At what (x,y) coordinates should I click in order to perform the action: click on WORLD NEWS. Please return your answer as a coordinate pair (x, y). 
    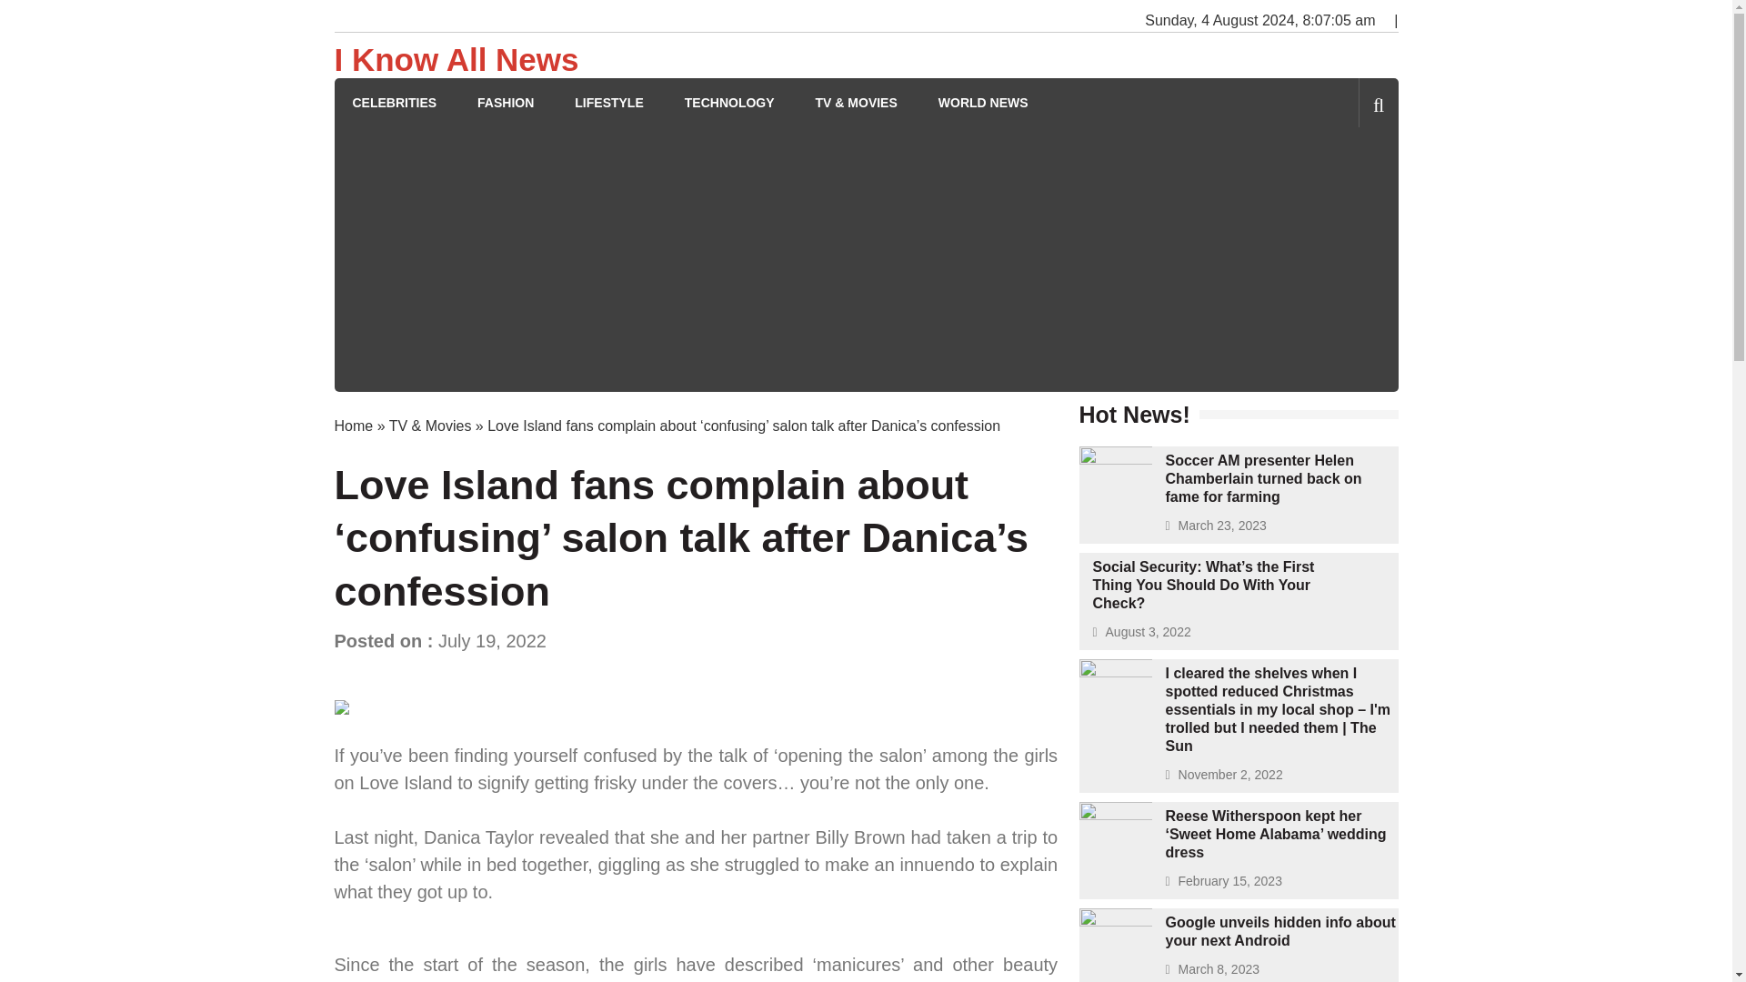
    Looking at the image, I should click on (983, 104).